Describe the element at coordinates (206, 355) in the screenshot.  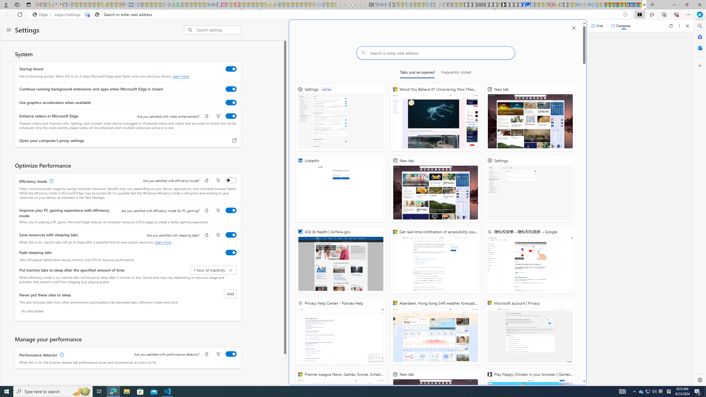
I see `Like` at that location.